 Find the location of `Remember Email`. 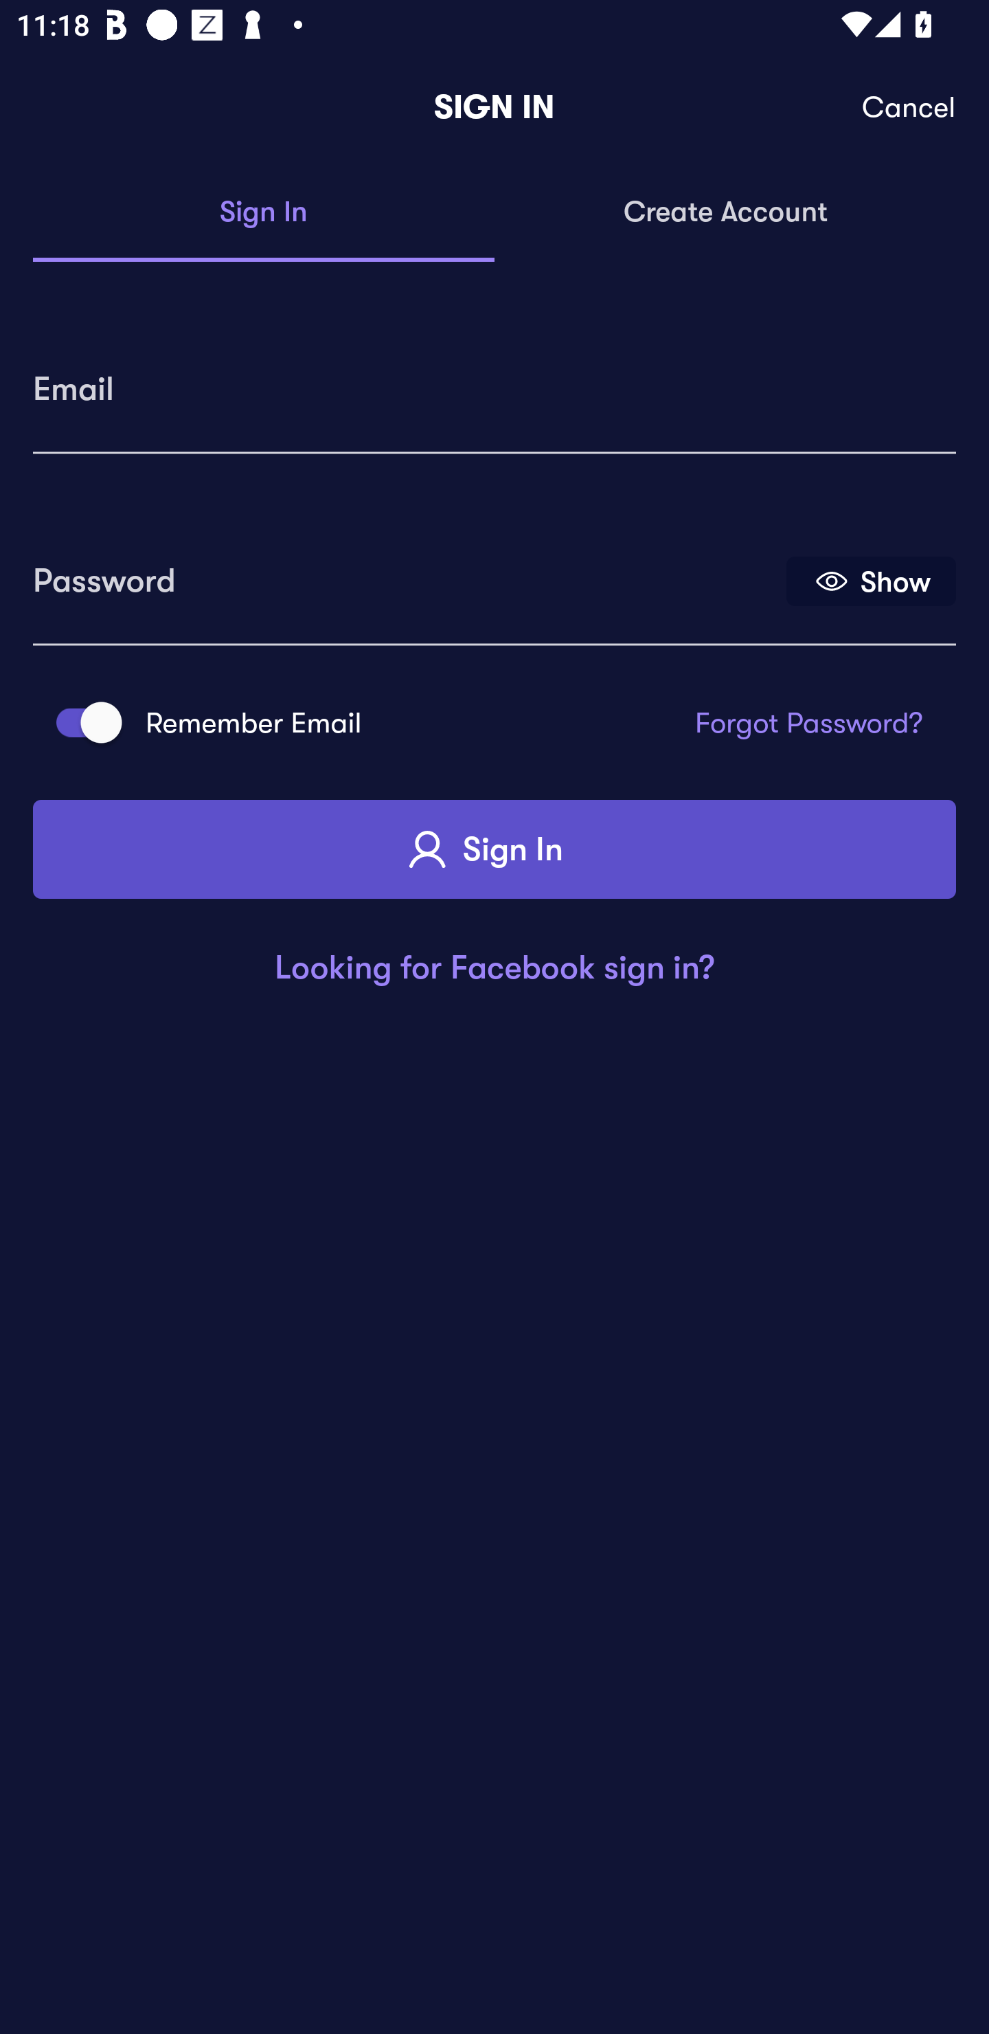

Remember Email is located at coordinates (81, 723).